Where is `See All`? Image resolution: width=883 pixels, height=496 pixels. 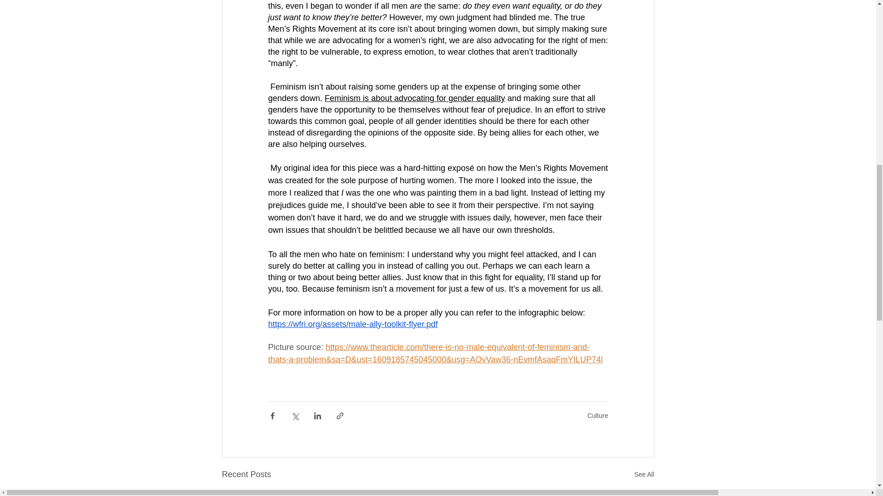 See All is located at coordinates (644, 474).